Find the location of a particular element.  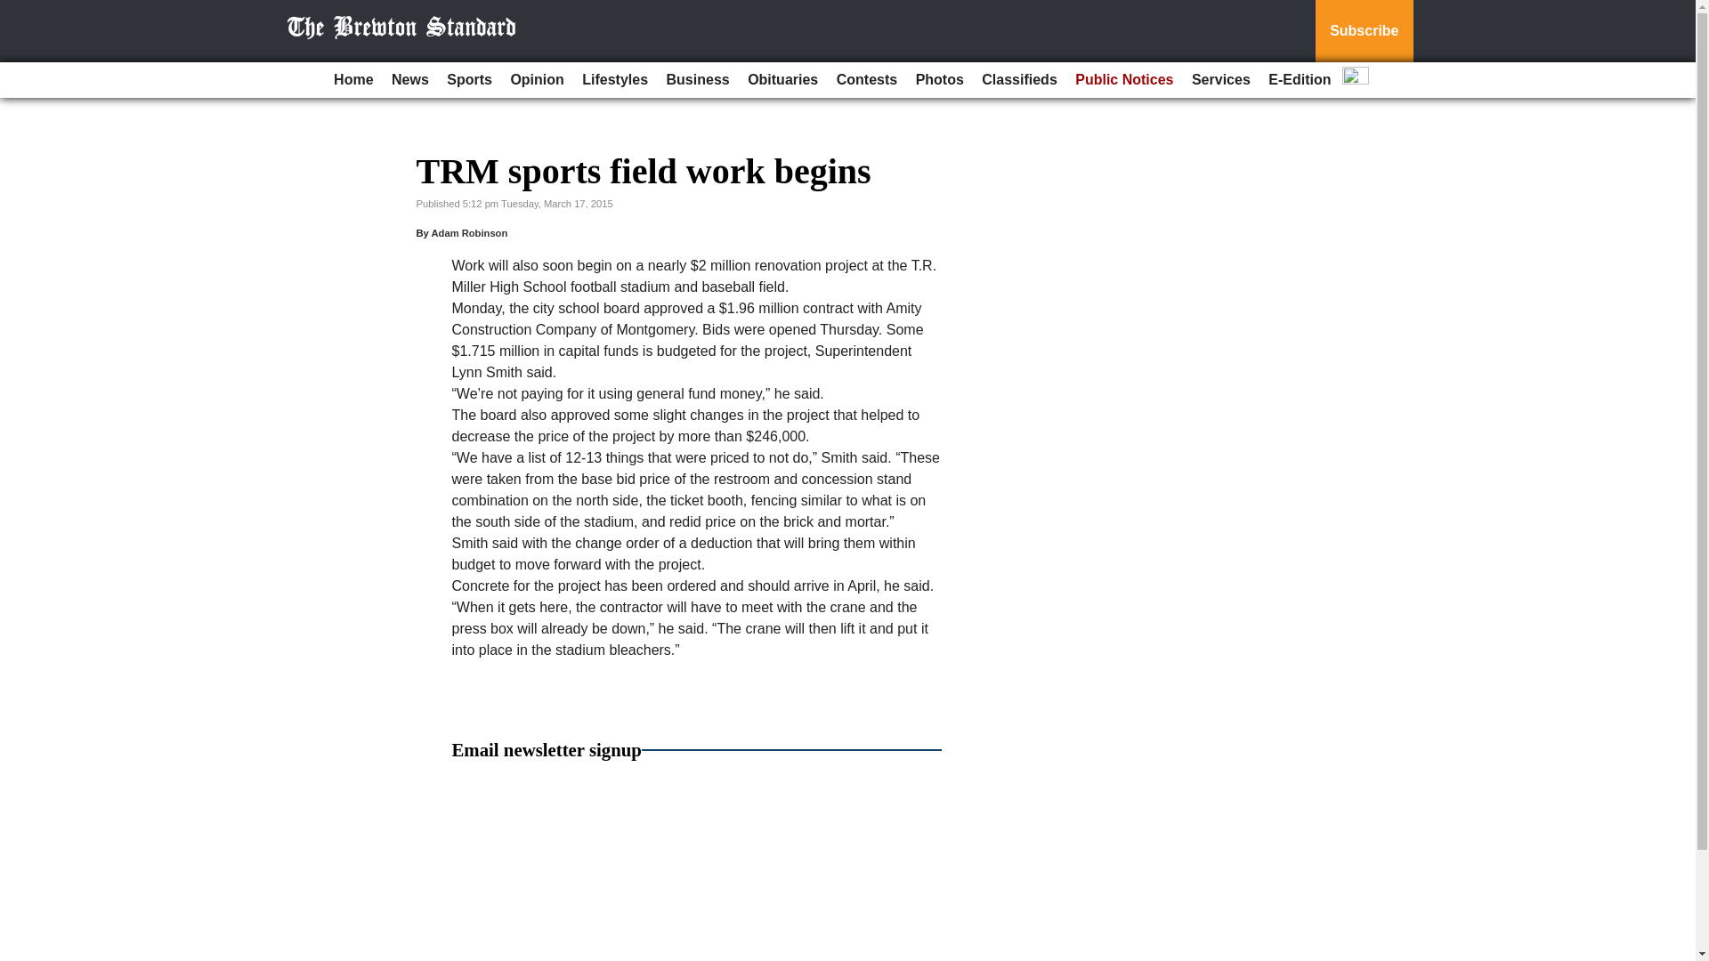

Services is located at coordinates (1221, 80).